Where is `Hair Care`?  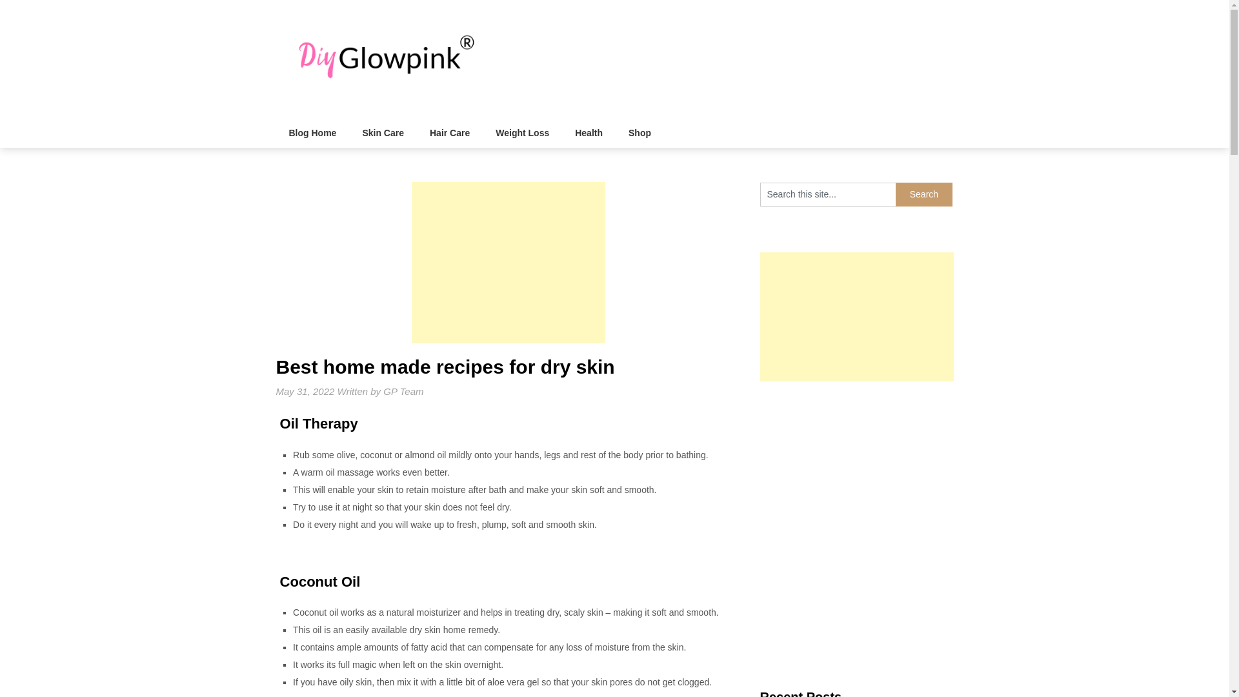 Hair Care is located at coordinates (449, 133).